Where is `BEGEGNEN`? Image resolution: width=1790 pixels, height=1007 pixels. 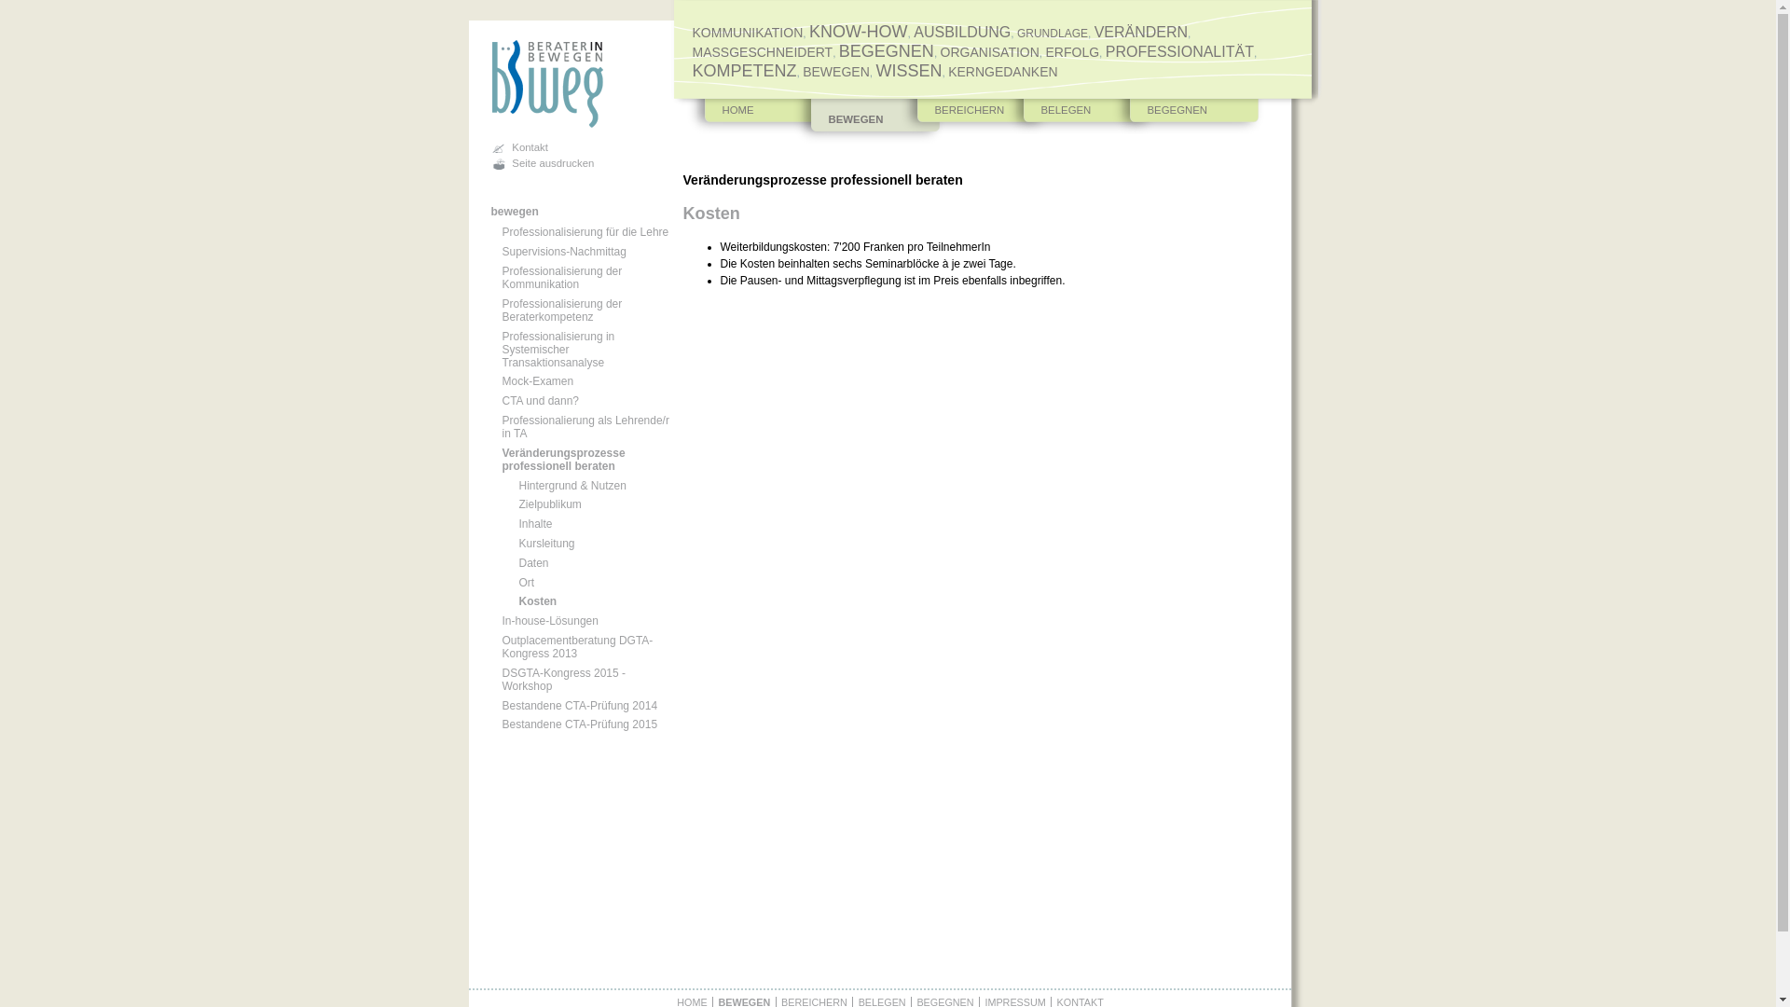 BEGEGNEN is located at coordinates (1188, 117).